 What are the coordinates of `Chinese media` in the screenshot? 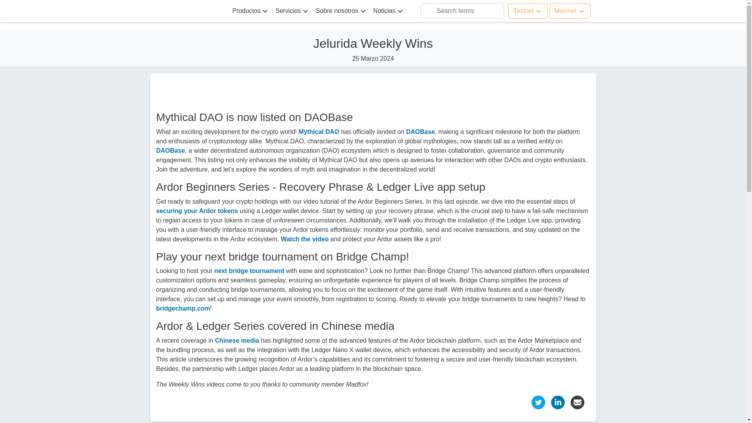 It's located at (237, 340).